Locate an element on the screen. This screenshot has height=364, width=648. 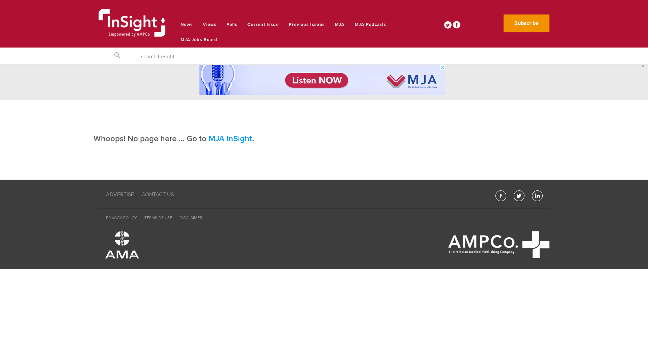
MJA InSight is located at coordinates (230, 139).